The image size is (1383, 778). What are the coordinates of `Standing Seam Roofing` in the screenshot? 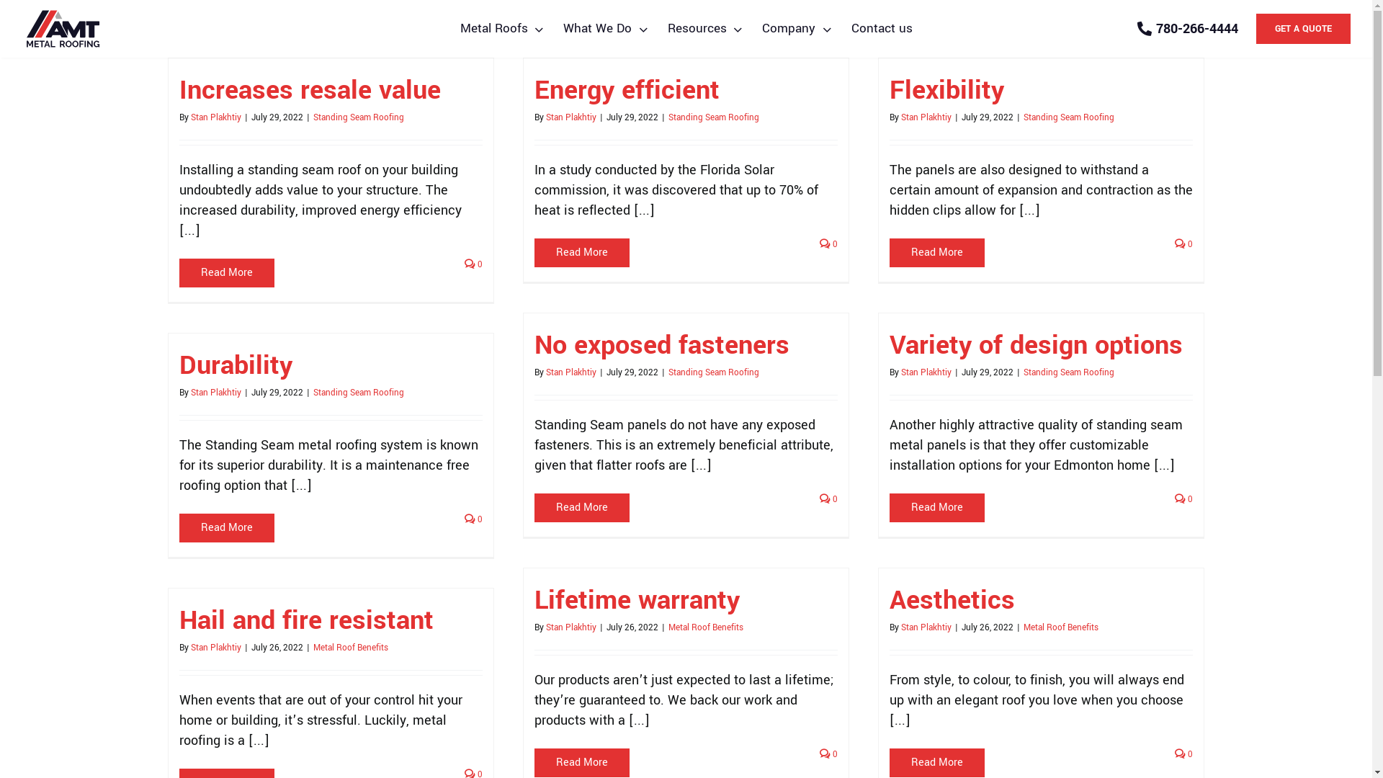 It's located at (358, 118).